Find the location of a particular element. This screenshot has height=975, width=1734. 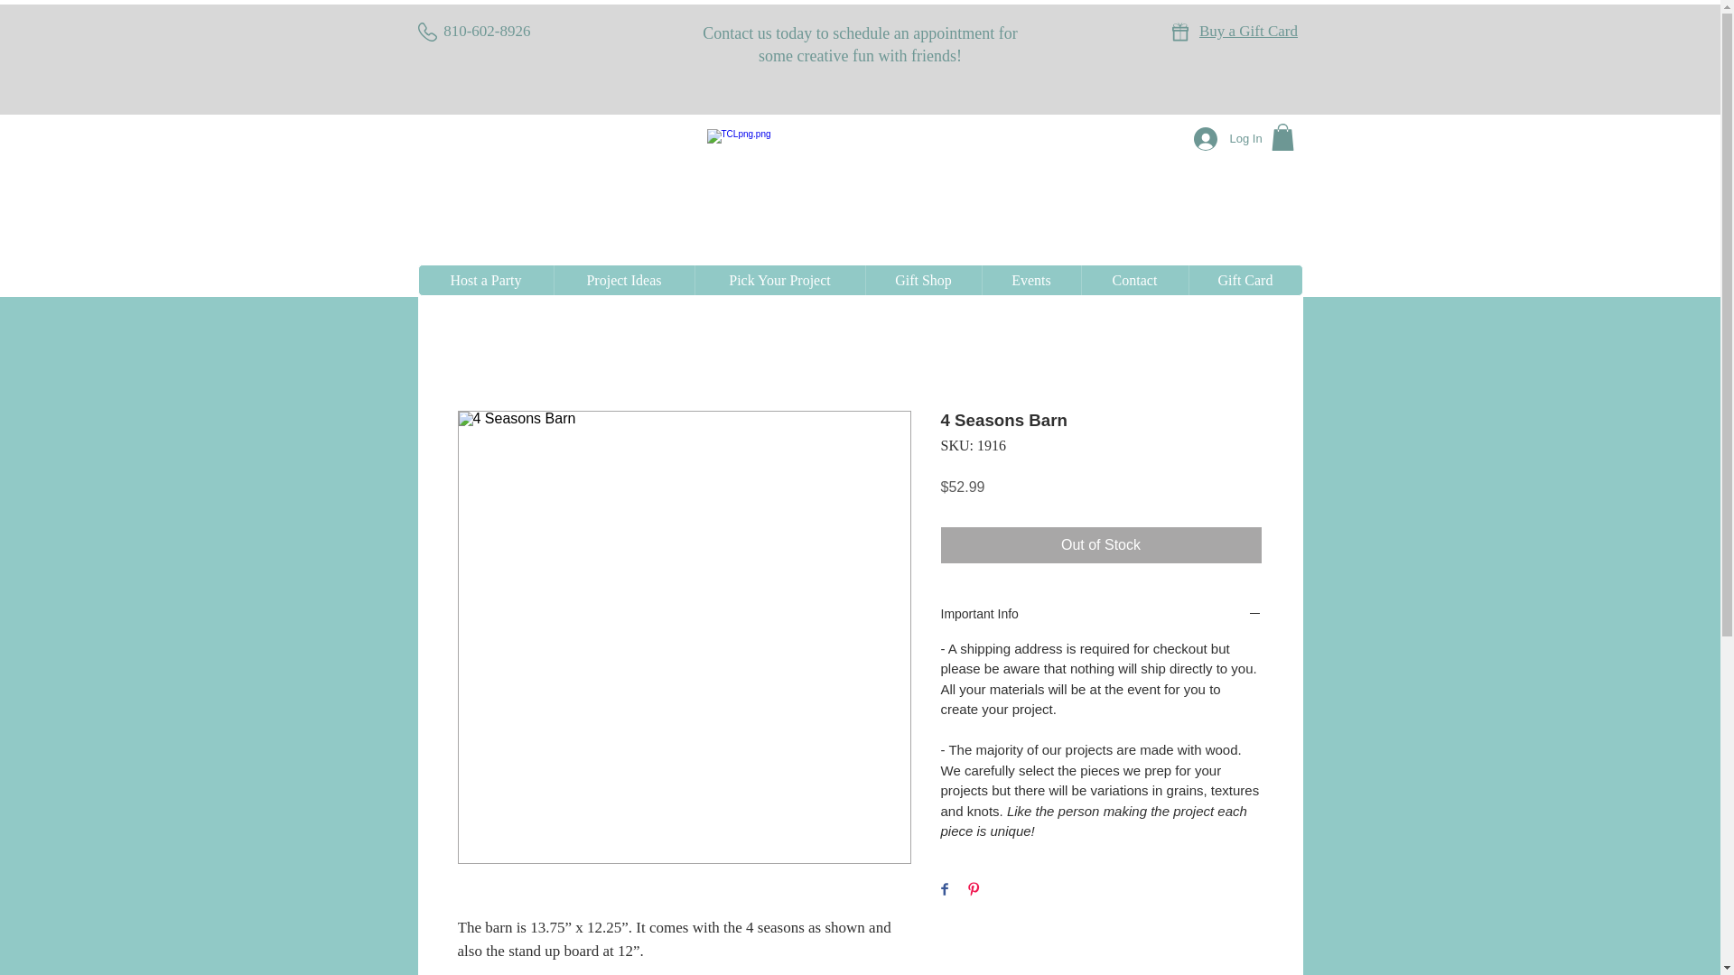

Host a Party is located at coordinates (486, 280).